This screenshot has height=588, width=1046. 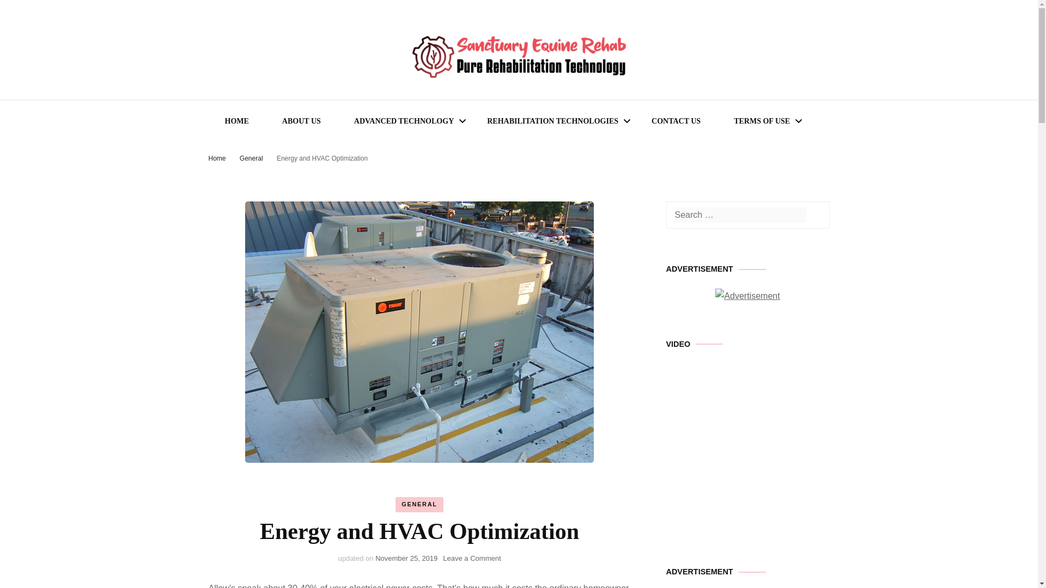 What do you see at coordinates (762, 121) in the screenshot?
I see `Privacy Policy` at bounding box center [762, 121].